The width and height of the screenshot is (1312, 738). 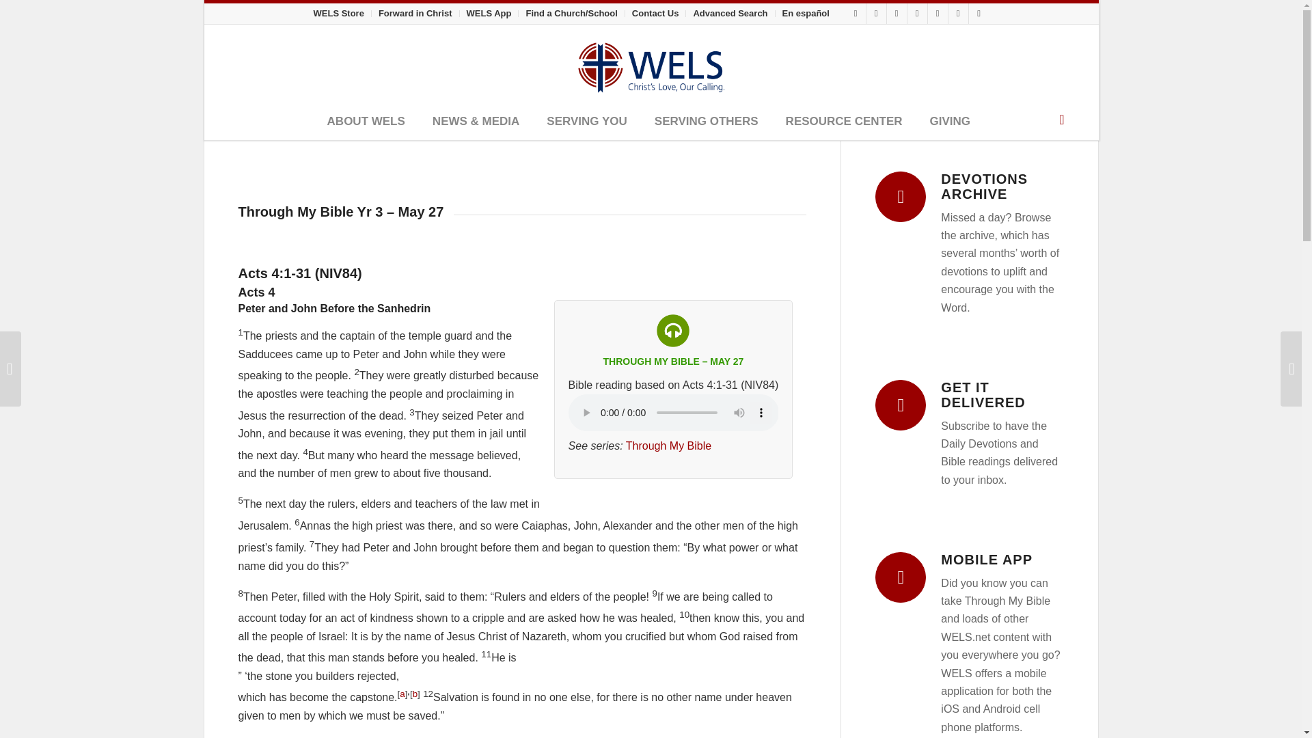 I want to click on WELSnet-Logo-2021, so click(x=651, y=64).